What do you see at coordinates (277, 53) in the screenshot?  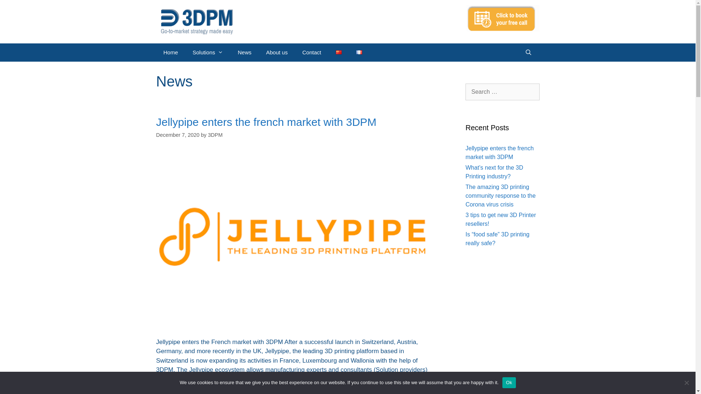 I see `About us` at bounding box center [277, 53].